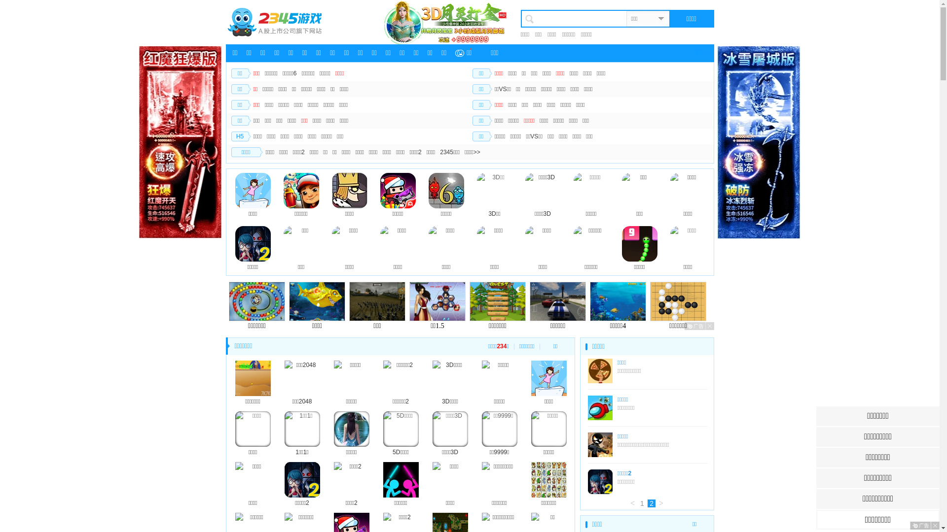  What do you see at coordinates (642, 503) in the screenshot?
I see `1` at bounding box center [642, 503].